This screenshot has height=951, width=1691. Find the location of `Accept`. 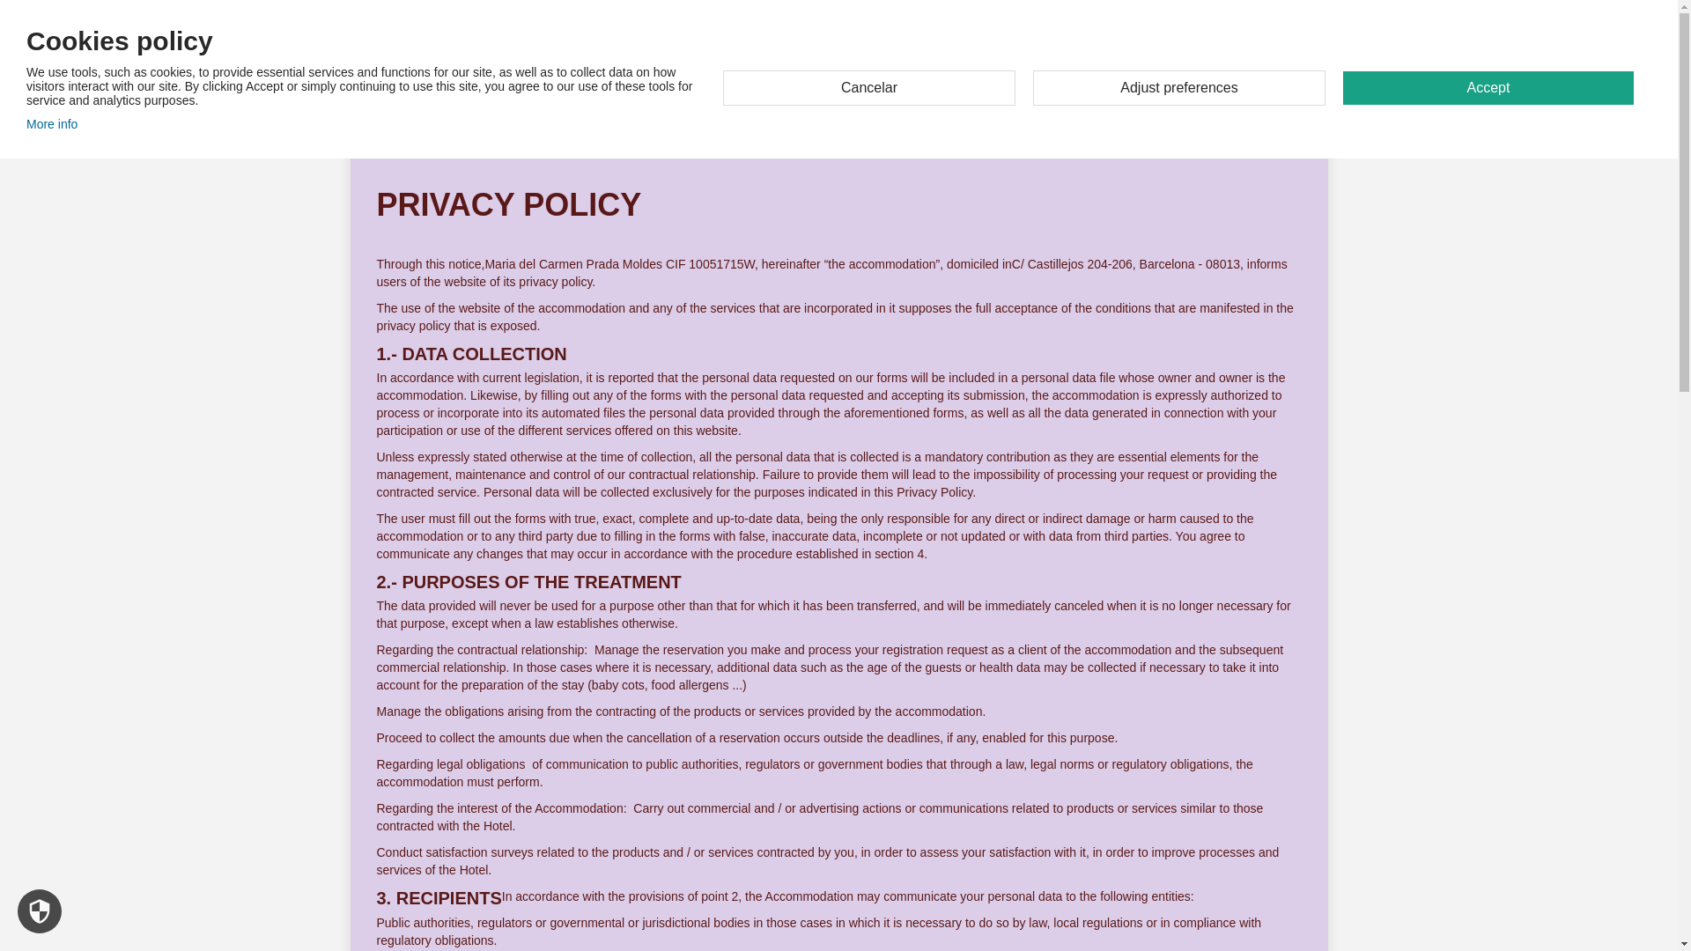

Accept is located at coordinates (1488, 88).